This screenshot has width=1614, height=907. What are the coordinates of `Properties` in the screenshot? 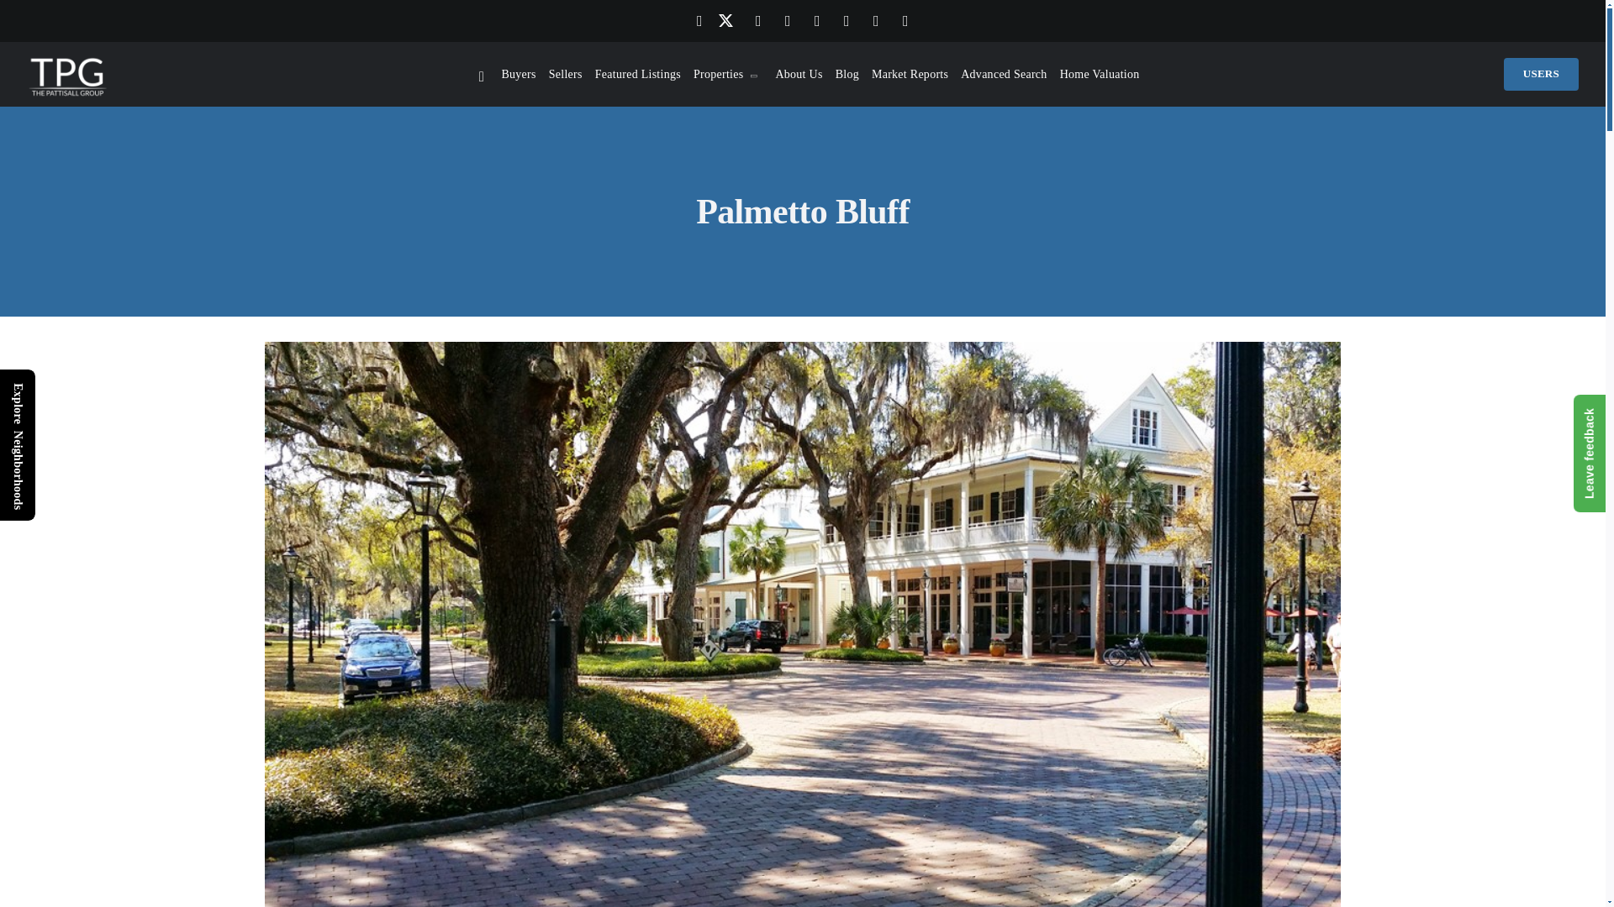 It's located at (728, 74).